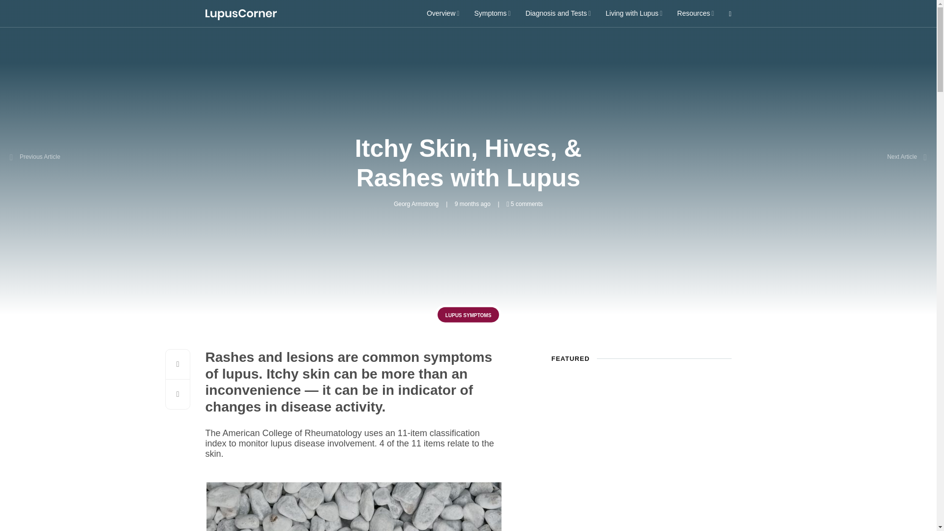 The image size is (944, 531). What do you see at coordinates (442, 13) in the screenshot?
I see `Overview` at bounding box center [442, 13].